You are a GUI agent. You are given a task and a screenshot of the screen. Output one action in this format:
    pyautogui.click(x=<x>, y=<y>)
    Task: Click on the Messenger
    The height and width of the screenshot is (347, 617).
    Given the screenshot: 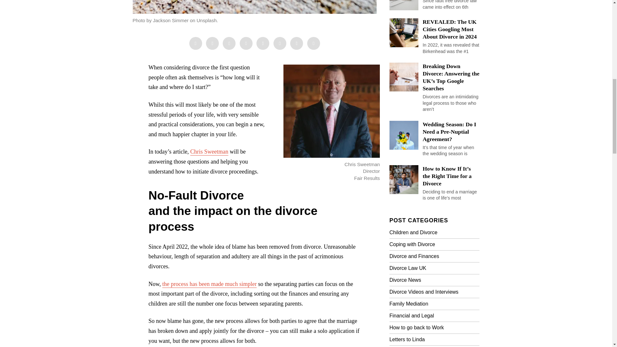 What is the action you would take?
    pyautogui.click(x=212, y=43)
    